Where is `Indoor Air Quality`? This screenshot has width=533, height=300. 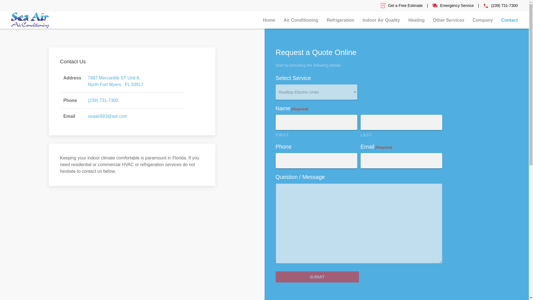
Indoor Air Quality is located at coordinates (381, 20).